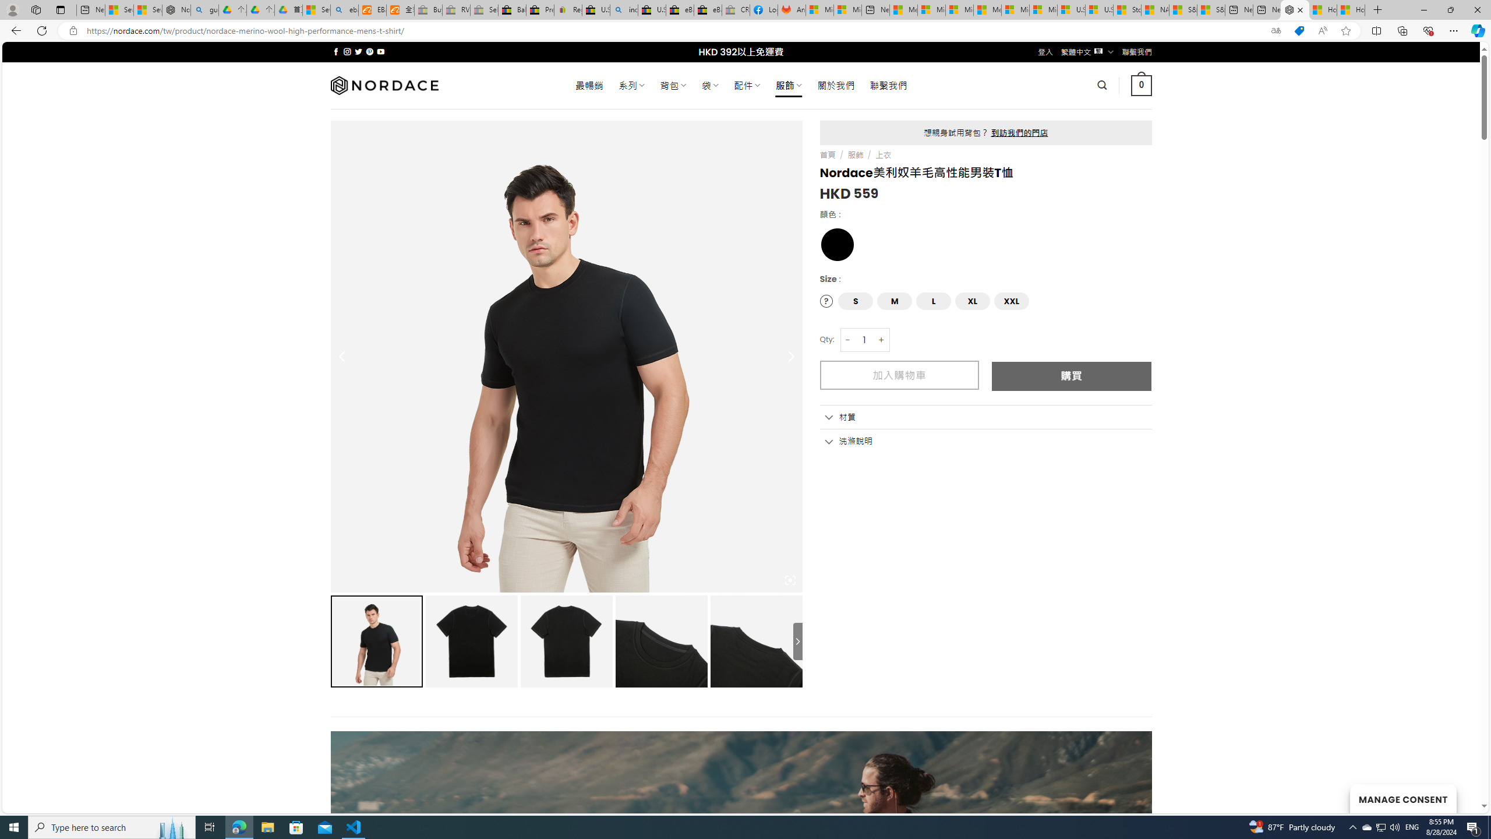 Image resolution: width=1491 pixels, height=839 pixels. I want to click on -, so click(847, 340).